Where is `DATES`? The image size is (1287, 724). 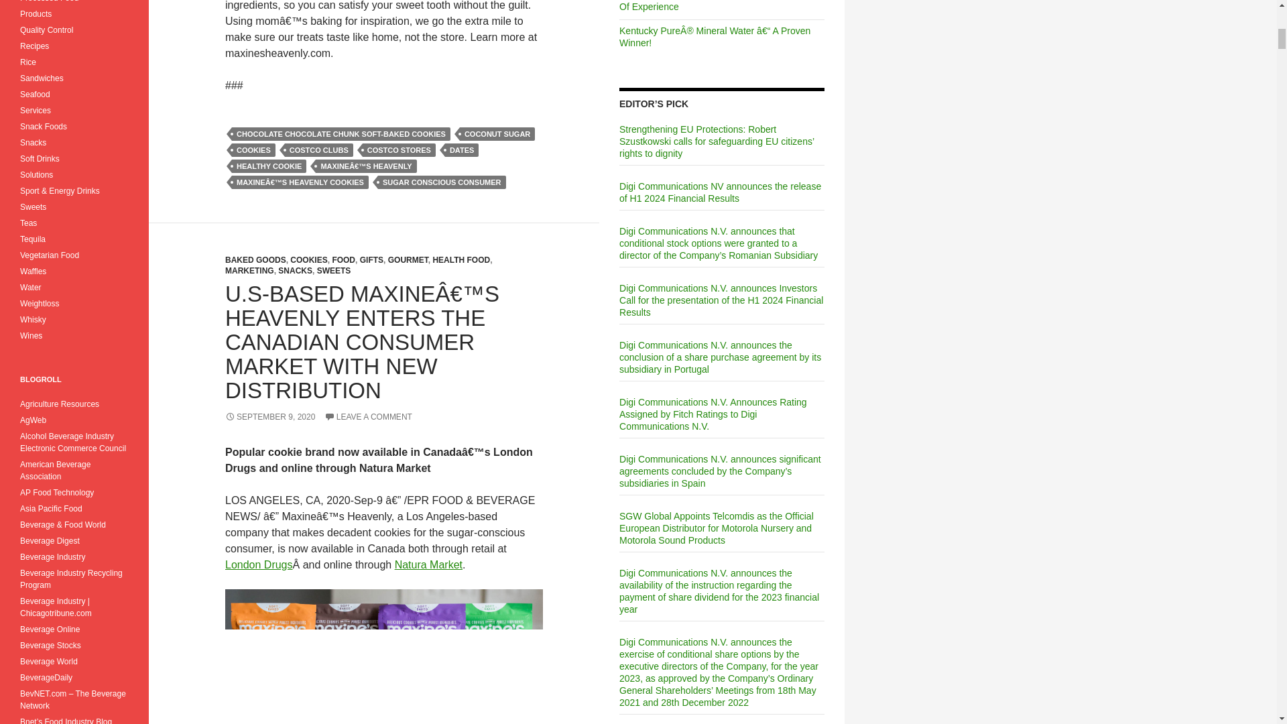 DATES is located at coordinates (462, 150).